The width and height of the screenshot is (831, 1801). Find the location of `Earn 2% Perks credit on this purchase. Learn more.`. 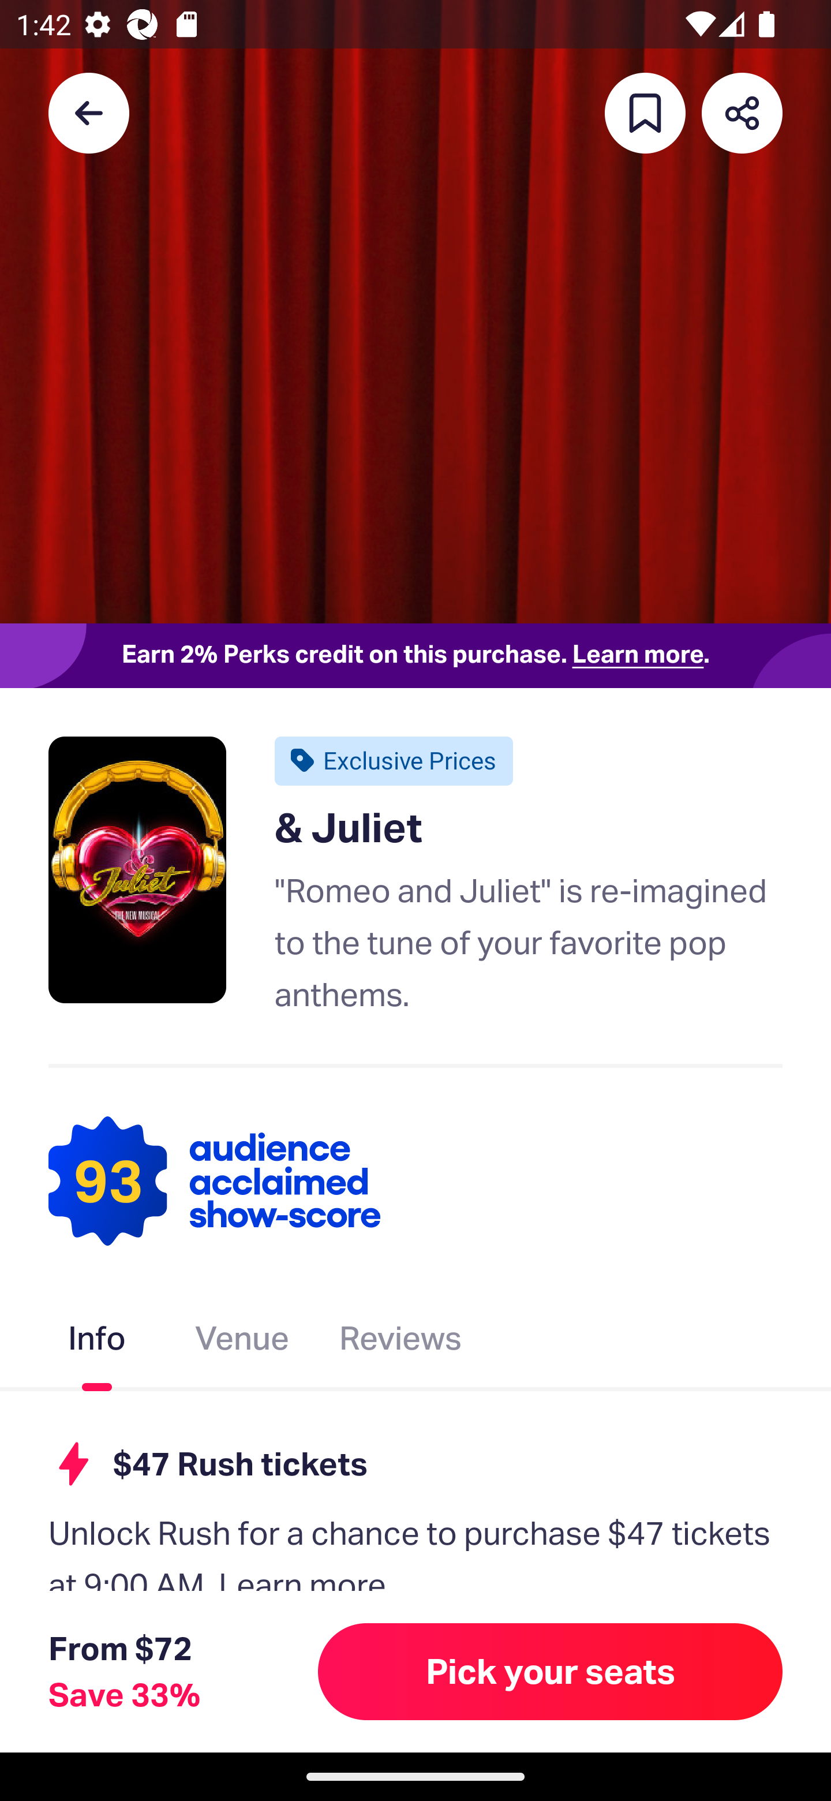

Earn 2% Perks credit on this purchase. Learn more. is located at coordinates (415, 655).